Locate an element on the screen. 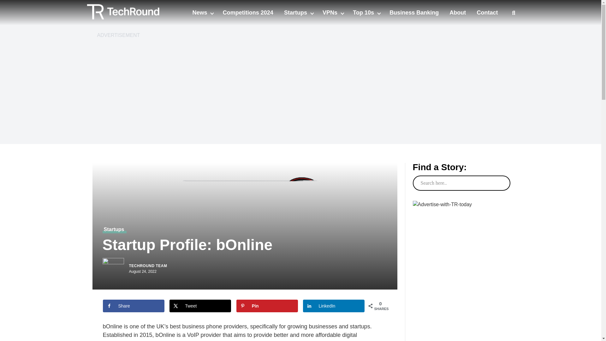 This screenshot has height=341, width=606. News is located at coordinates (200, 13).